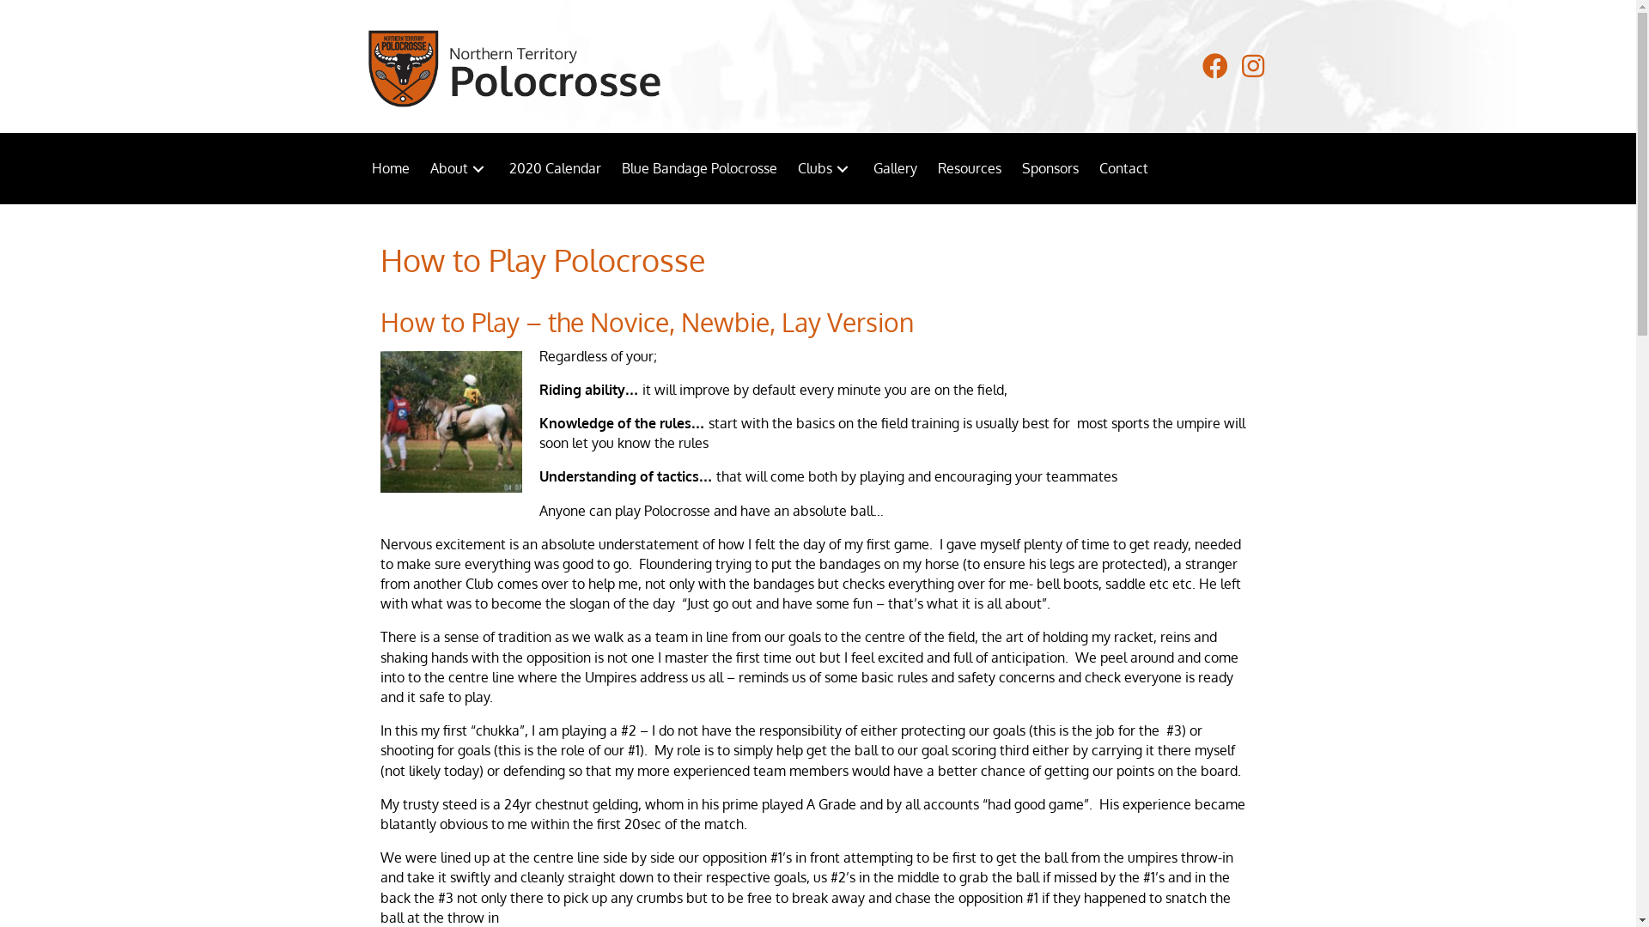 Image resolution: width=1649 pixels, height=927 pixels. Describe the element at coordinates (1050, 168) in the screenshot. I see `Sponsors` at that location.